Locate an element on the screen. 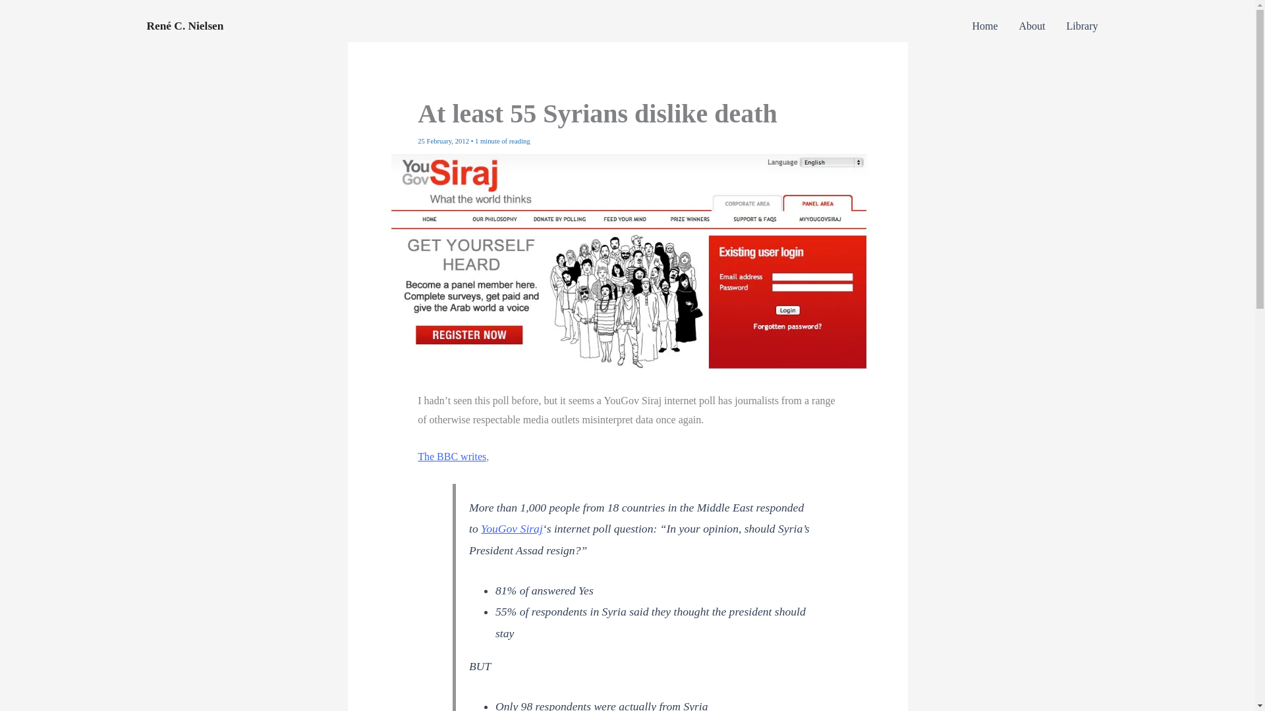 This screenshot has width=1265, height=711. YouGov Siraj is located at coordinates (511, 528).